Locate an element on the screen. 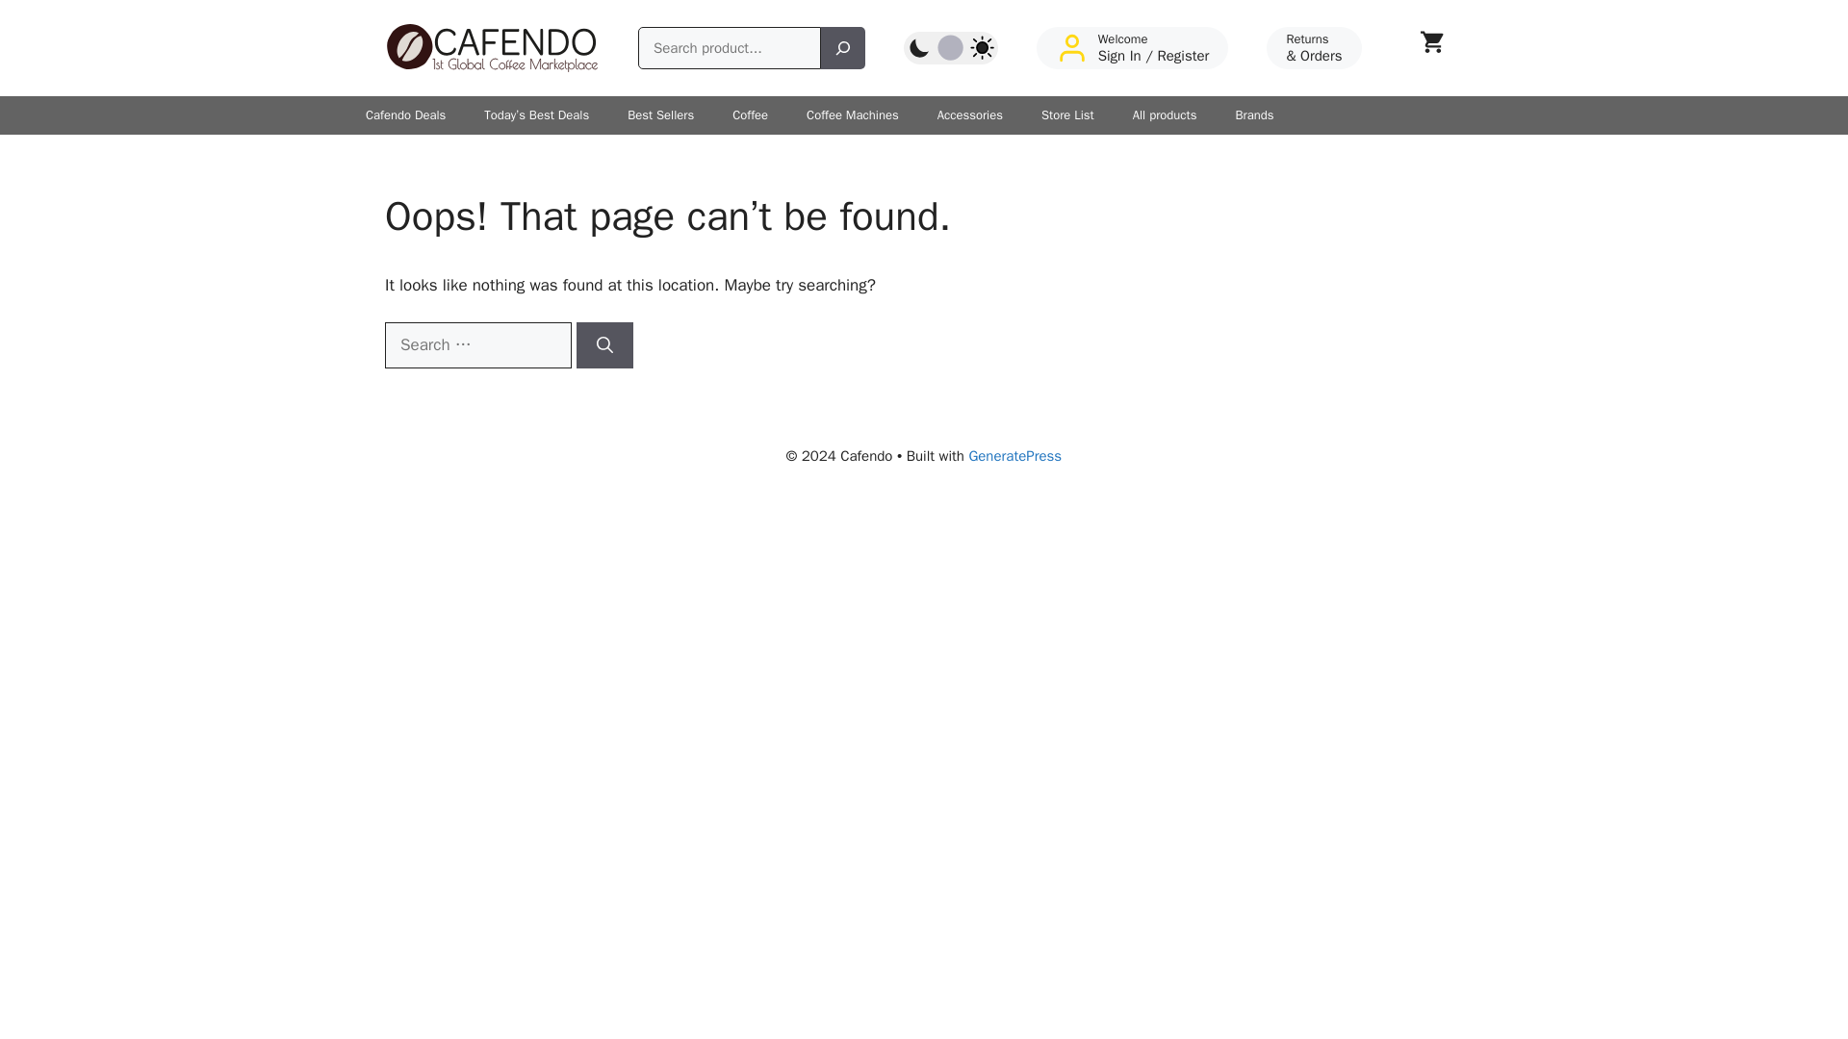 The width and height of the screenshot is (1848, 1039). View your shopping cart is located at coordinates (1430, 48).